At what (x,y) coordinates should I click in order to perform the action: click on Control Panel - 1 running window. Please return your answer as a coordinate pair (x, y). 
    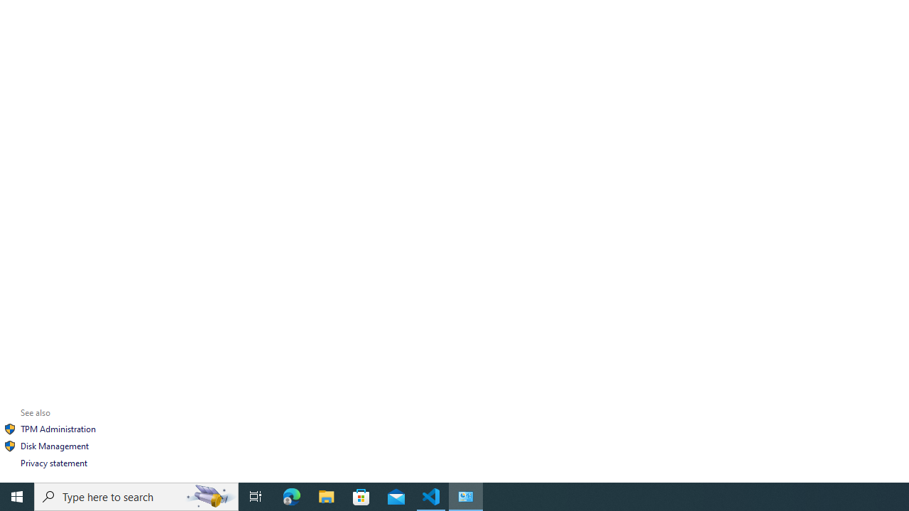
    Looking at the image, I should click on (466, 497).